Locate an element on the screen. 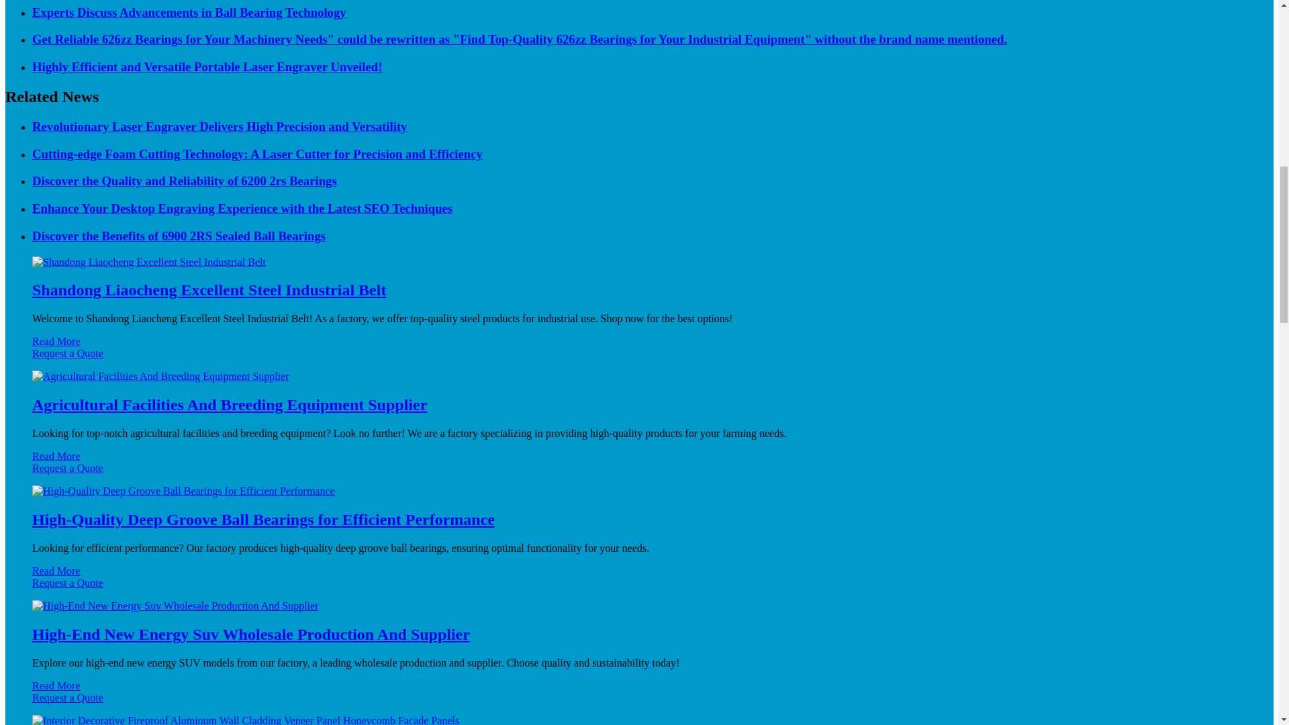 The width and height of the screenshot is (1289, 725). Request a Quote is located at coordinates (639, 360).